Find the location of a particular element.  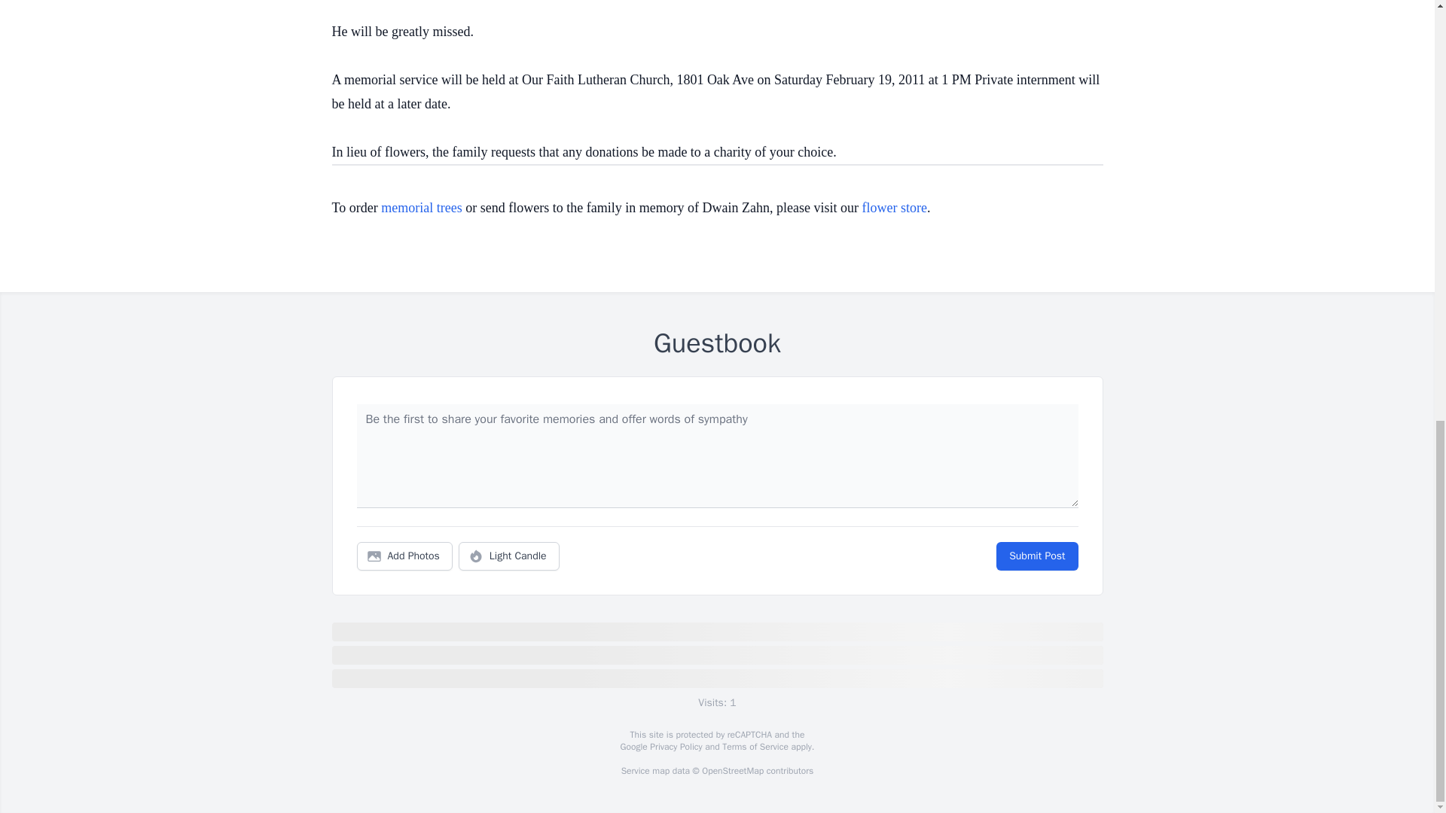

Submit Post is located at coordinates (1036, 556).